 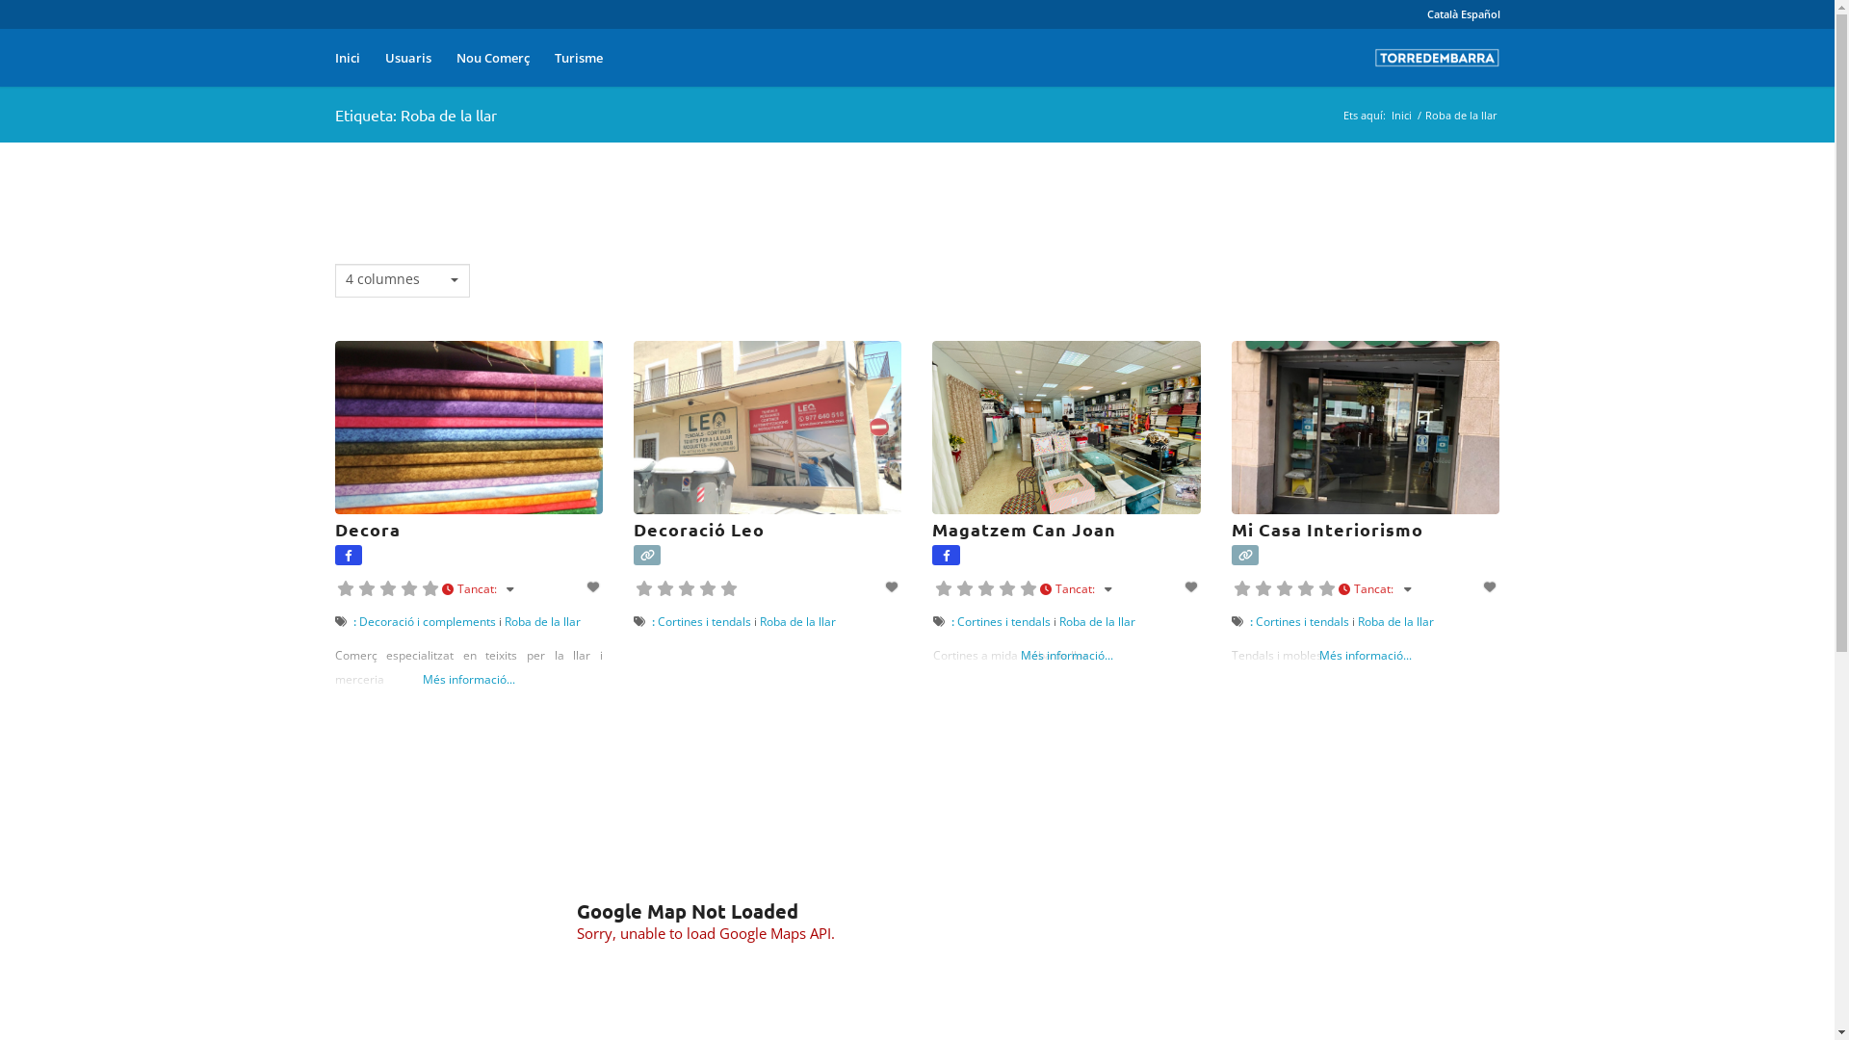 I want to click on Web, so click(x=647, y=557).